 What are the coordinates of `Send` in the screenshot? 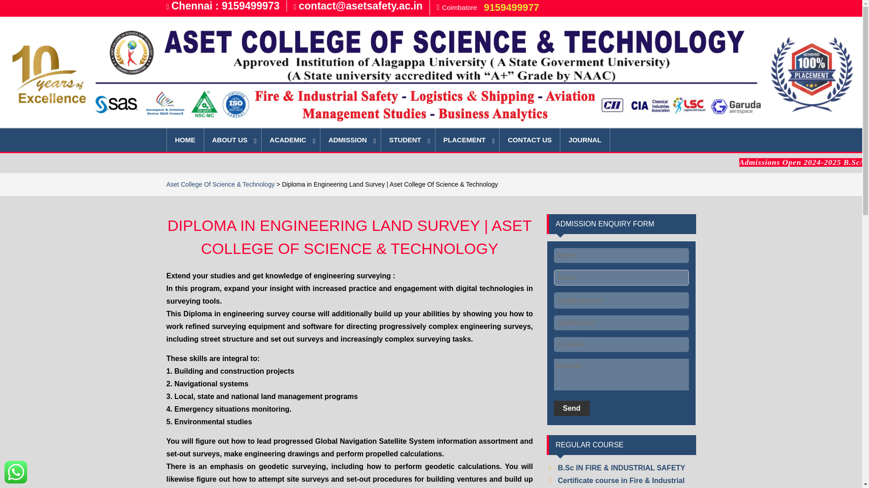 It's located at (572, 408).